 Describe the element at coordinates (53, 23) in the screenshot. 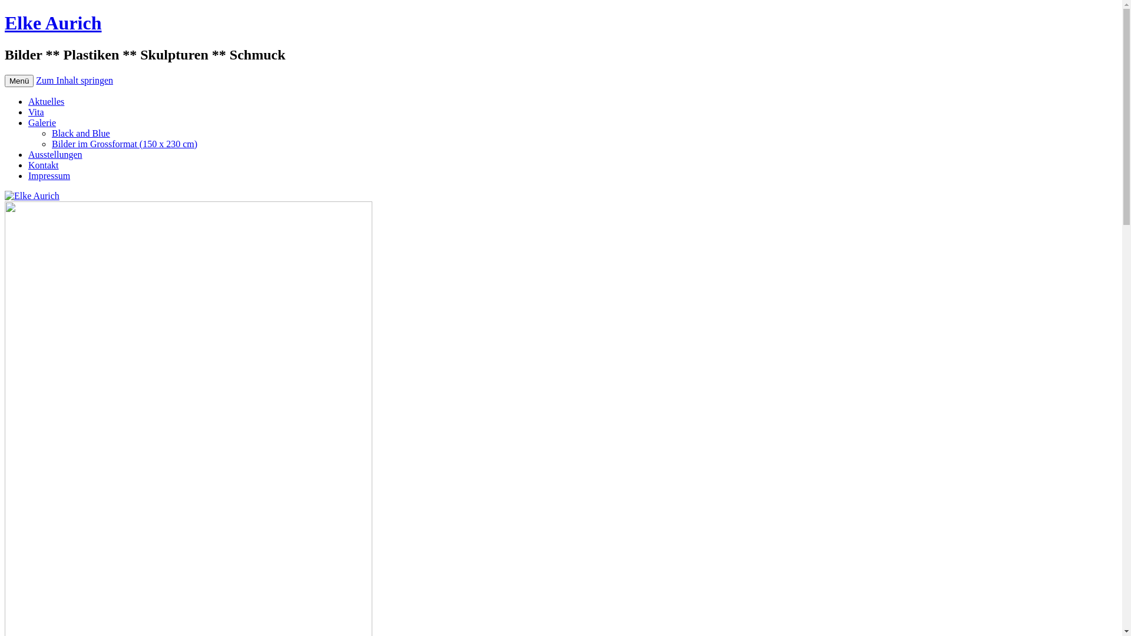

I see `Elke Aurich` at that location.